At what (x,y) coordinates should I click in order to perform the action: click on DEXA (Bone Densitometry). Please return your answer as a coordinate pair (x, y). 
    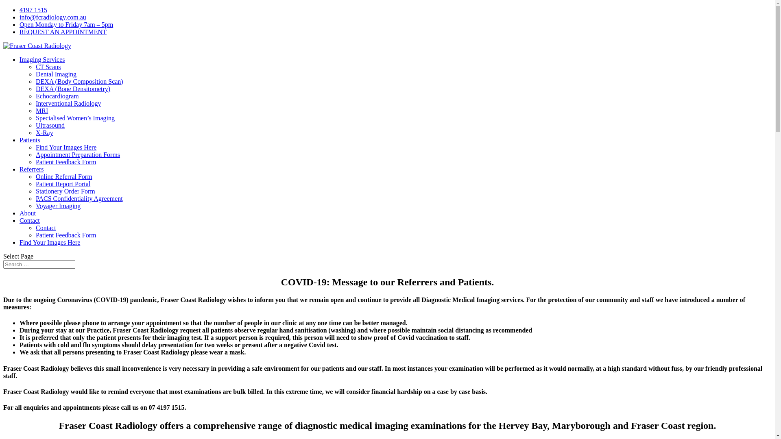
    Looking at the image, I should click on (73, 89).